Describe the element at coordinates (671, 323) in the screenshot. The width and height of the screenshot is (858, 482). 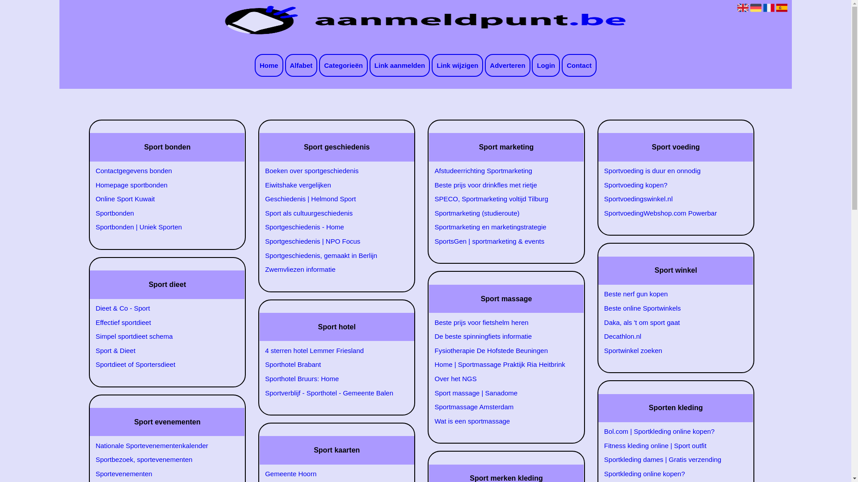
I see `Daka, als 't om sport gaat` at that location.